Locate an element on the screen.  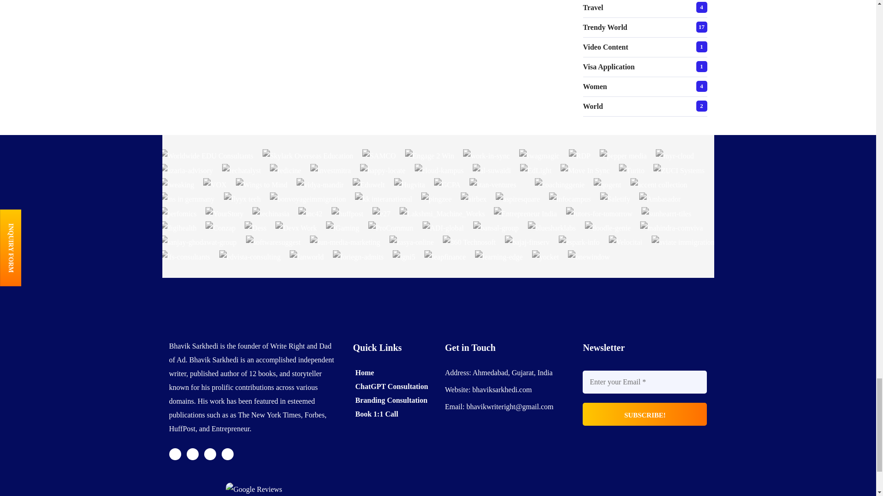
Enter your Email is located at coordinates (645, 382).